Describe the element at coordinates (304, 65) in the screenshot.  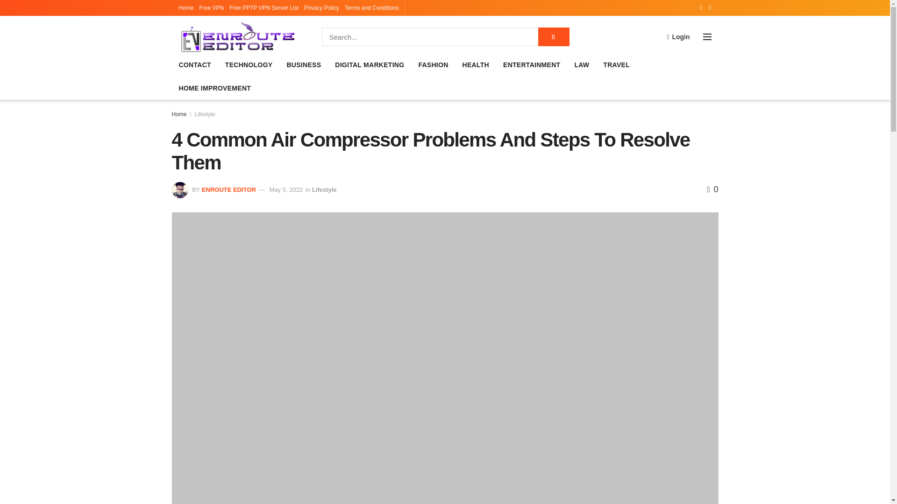
I see `BUSINESS` at that location.